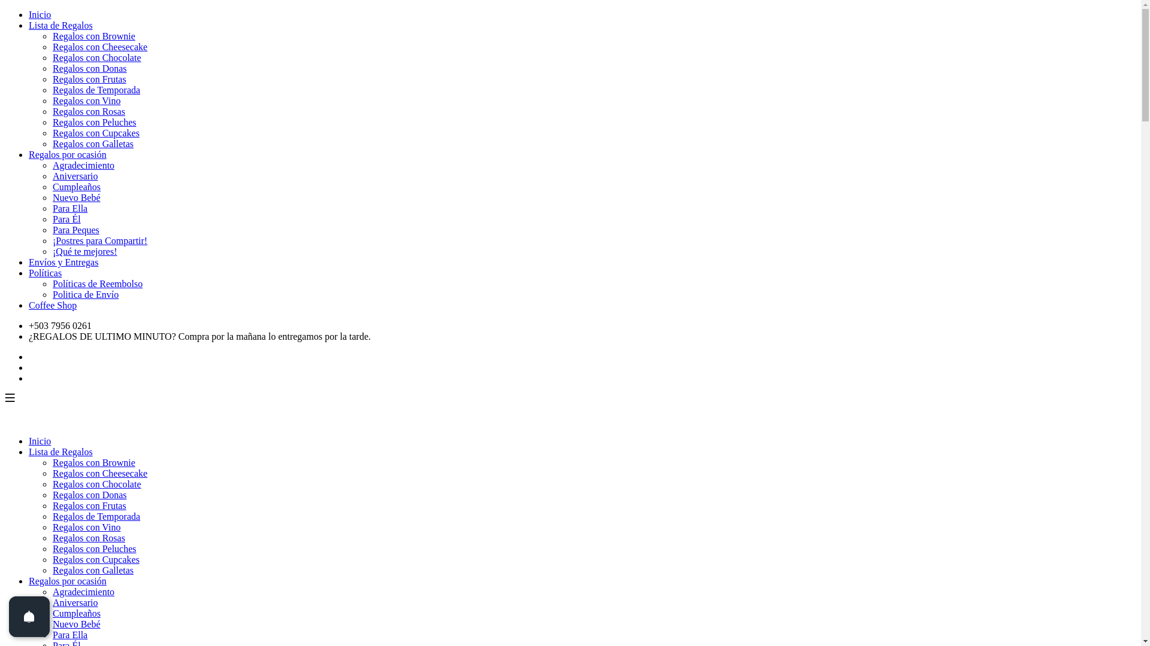  What do you see at coordinates (84, 592) in the screenshot?
I see `Agradecimiento` at bounding box center [84, 592].